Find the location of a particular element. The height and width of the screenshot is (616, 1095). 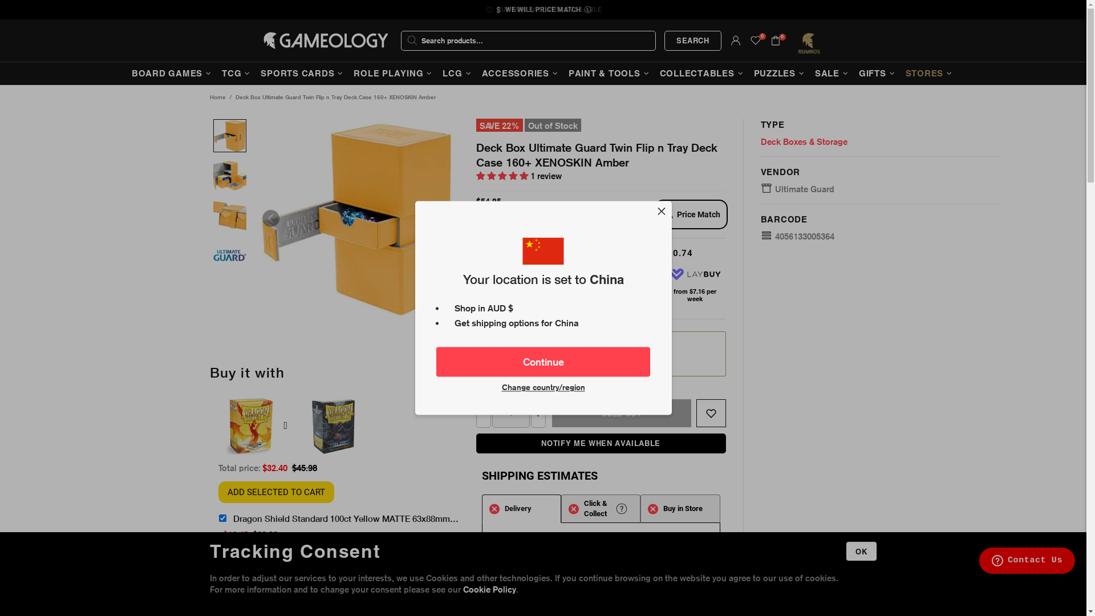

SPORTS CARDS is located at coordinates (303, 74).